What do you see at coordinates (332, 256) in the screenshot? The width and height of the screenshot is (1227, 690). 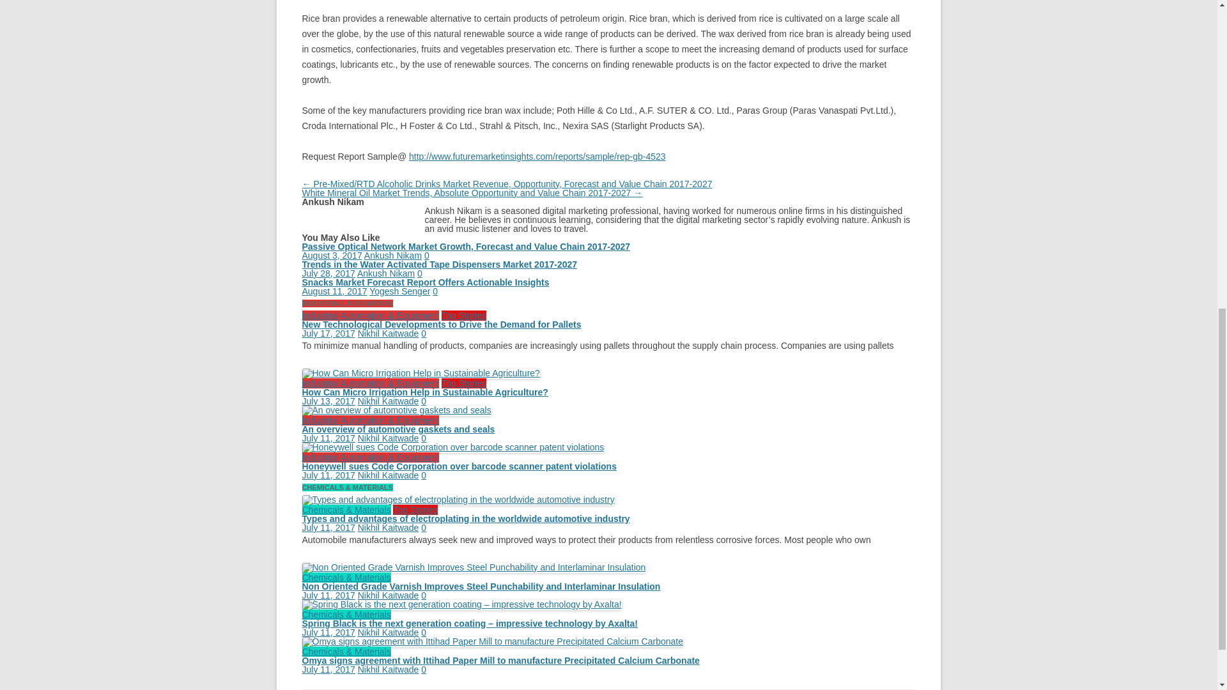 I see `August 3, 2017` at bounding box center [332, 256].